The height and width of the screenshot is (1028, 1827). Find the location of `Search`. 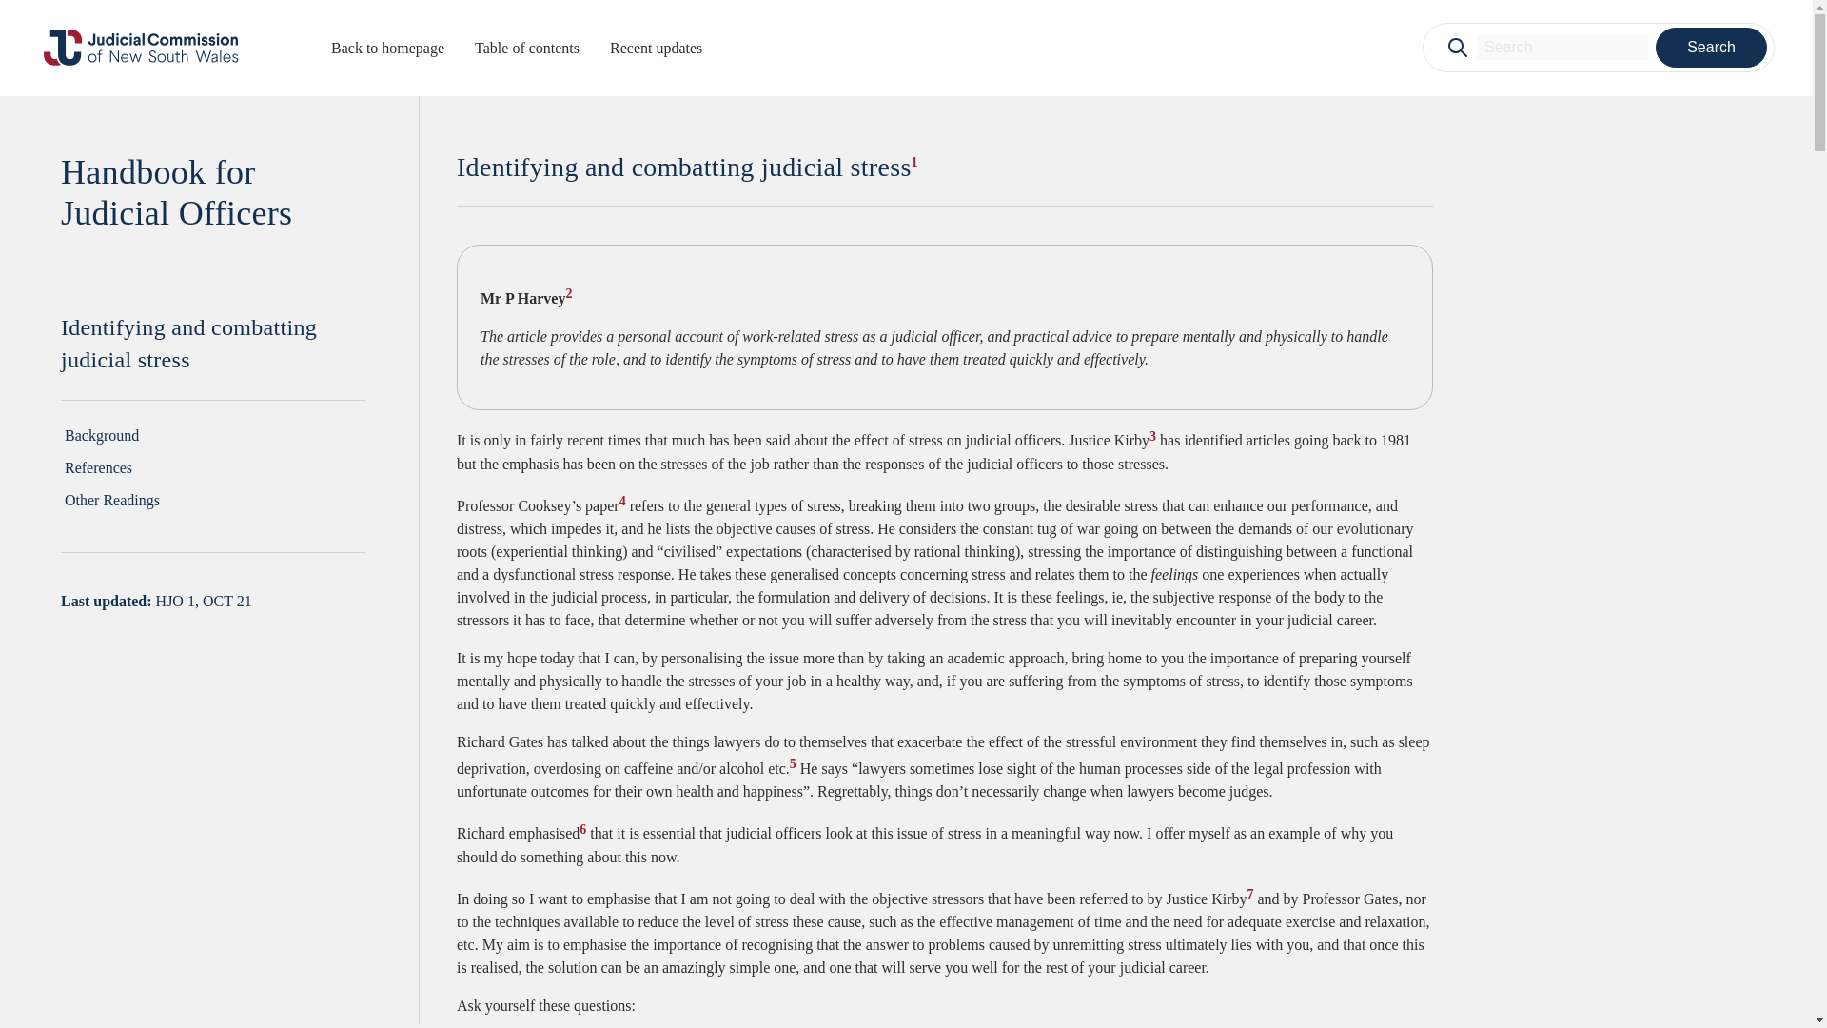

Search is located at coordinates (1711, 48).